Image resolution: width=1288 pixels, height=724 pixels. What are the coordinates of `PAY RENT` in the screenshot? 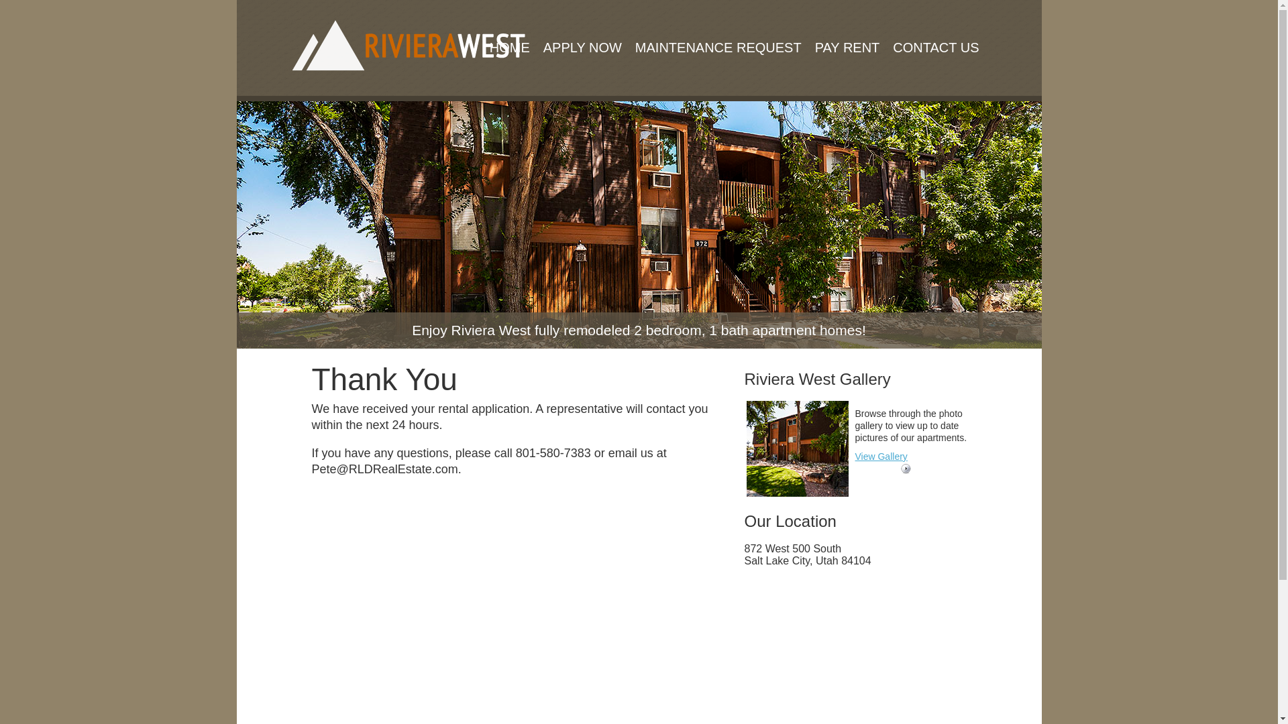 It's located at (848, 31).